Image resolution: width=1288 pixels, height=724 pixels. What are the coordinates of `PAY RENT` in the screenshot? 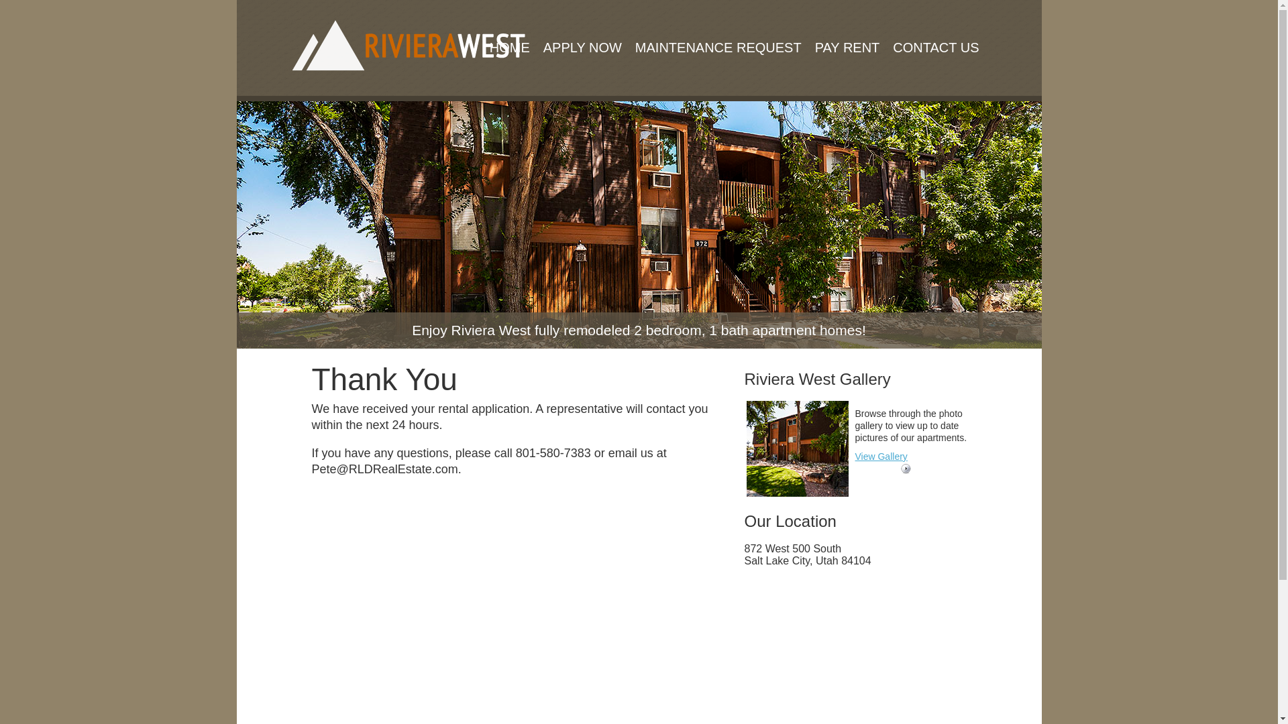 It's located at (848, 31).